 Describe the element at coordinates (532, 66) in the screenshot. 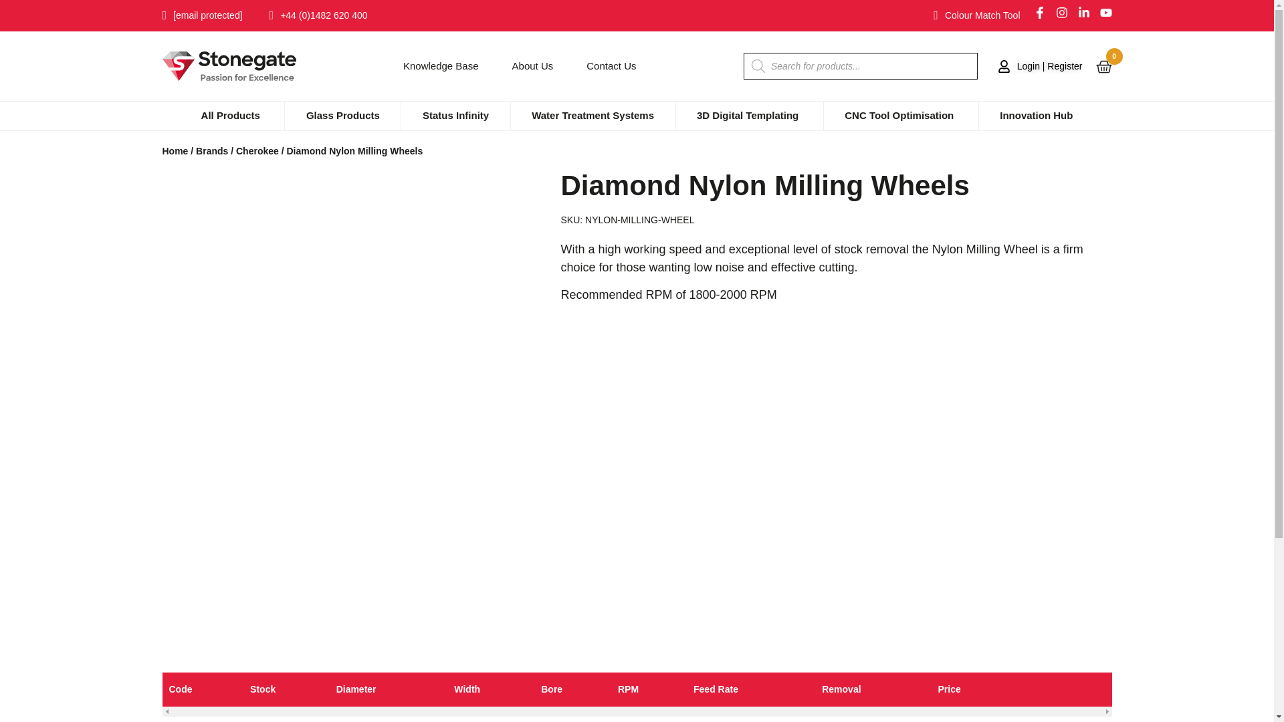

I see `About Us` at that location.